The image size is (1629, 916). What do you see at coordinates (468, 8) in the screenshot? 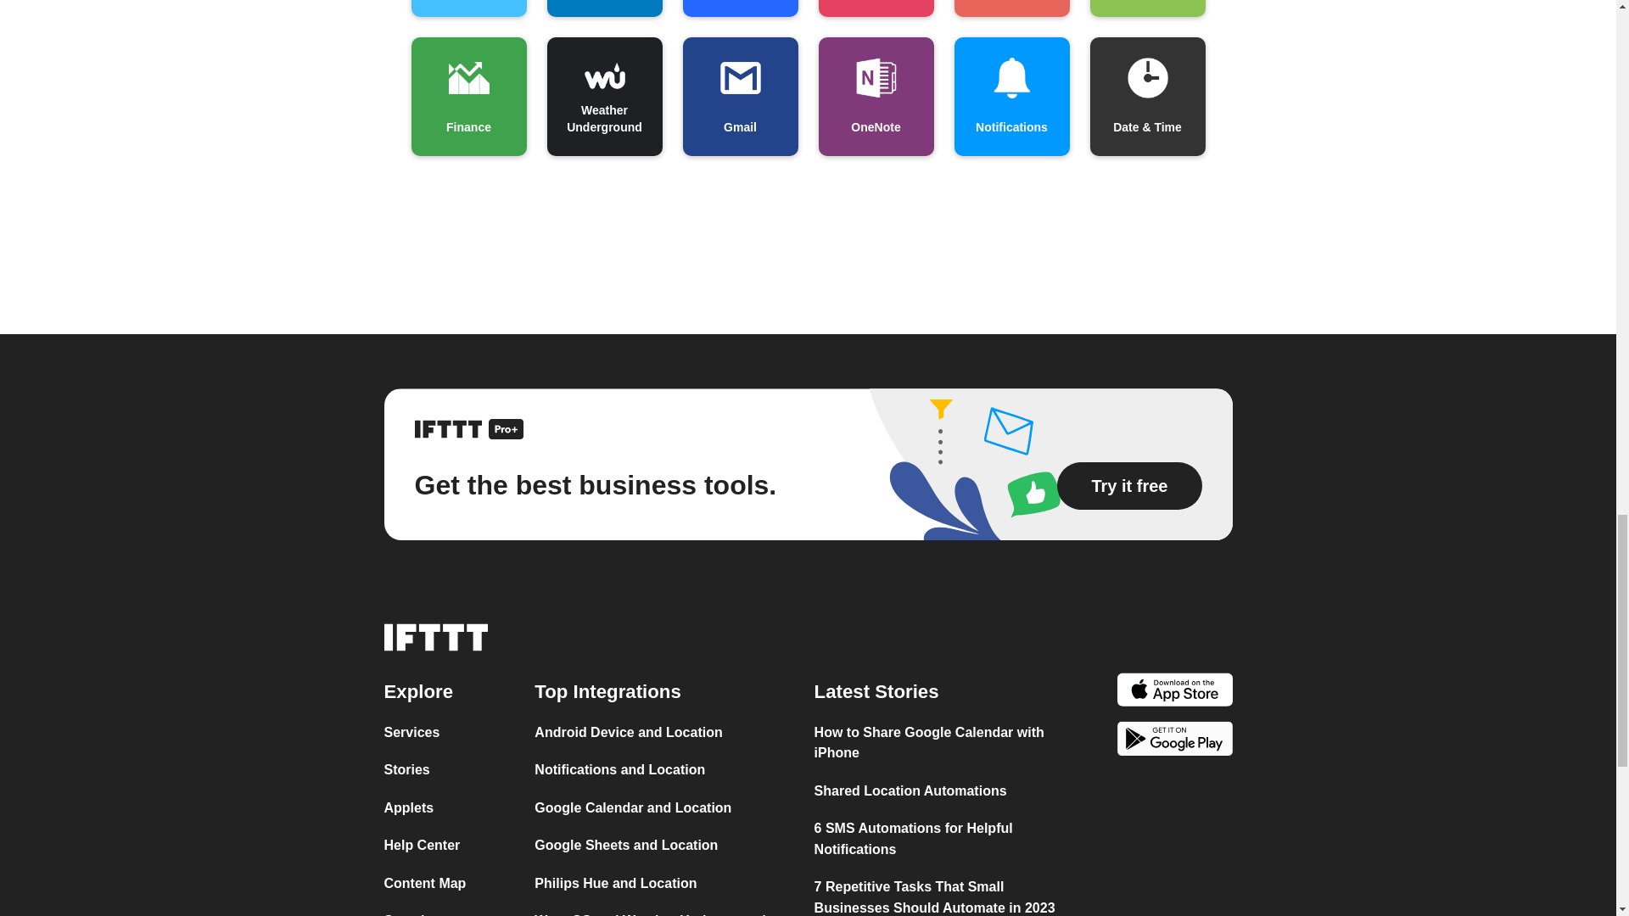
I see `Day One` at bounding box center [468, 8].